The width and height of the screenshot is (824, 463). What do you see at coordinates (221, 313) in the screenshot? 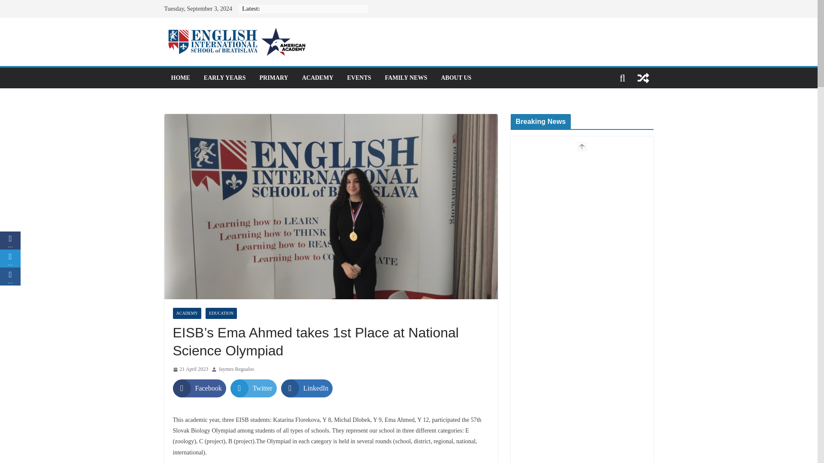
I see `EDUCATION` at bounding box center [221, 313].